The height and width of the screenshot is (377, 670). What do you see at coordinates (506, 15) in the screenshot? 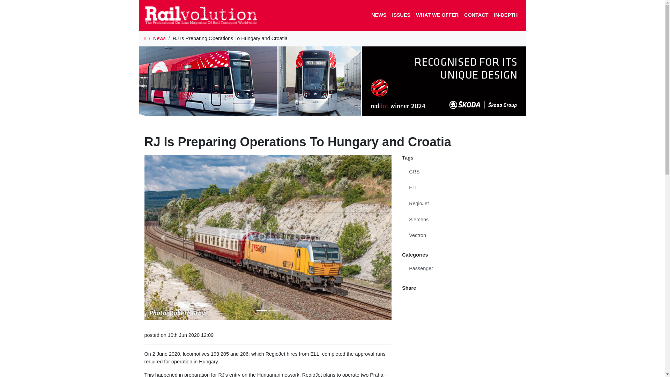
I see `IN-DEPTH` at bounding box center [506, 15].